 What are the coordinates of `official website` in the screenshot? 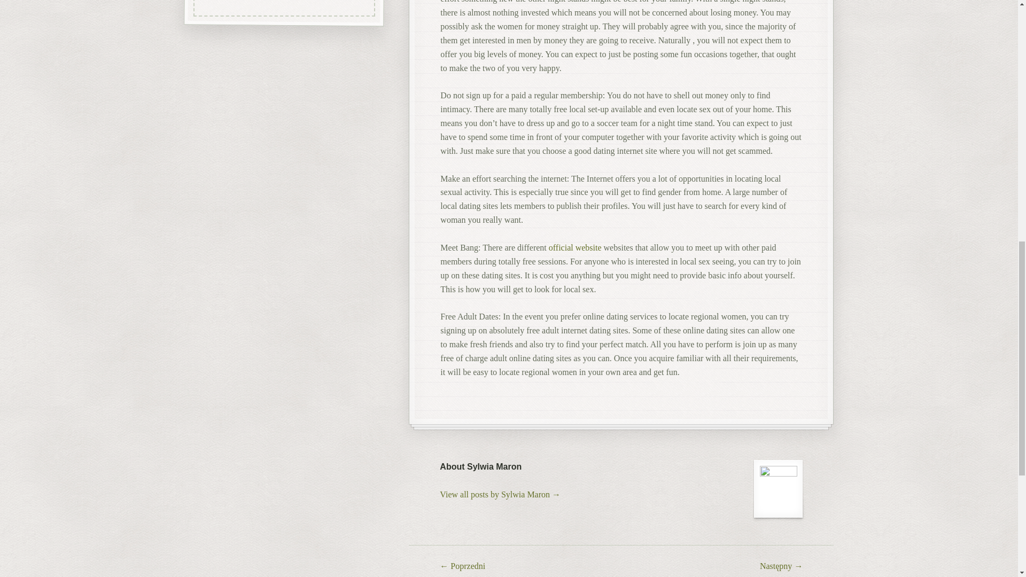 It's located at (575, 247).